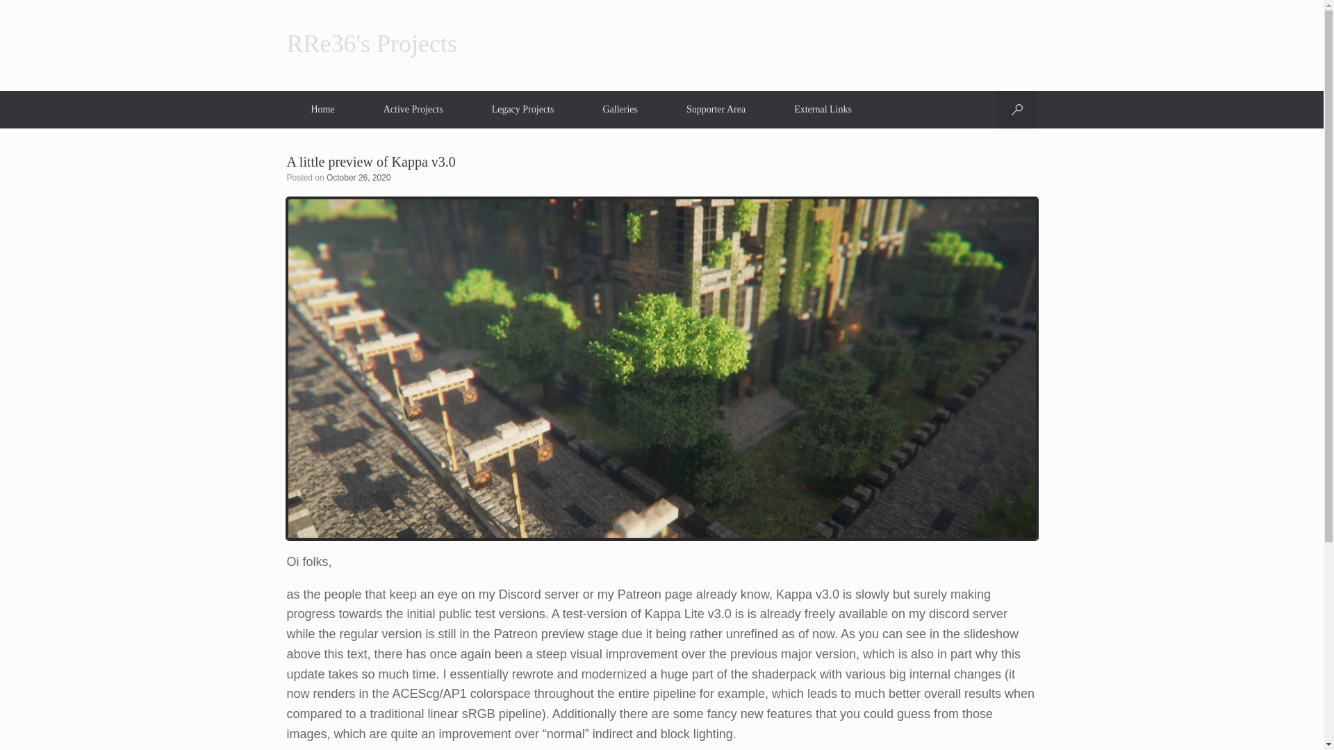 Image resolution: width=1334 pixels, height=750 pixels. Describe the element at coordinates (823, 109) in the screenshot. I see `External Links` at that location.